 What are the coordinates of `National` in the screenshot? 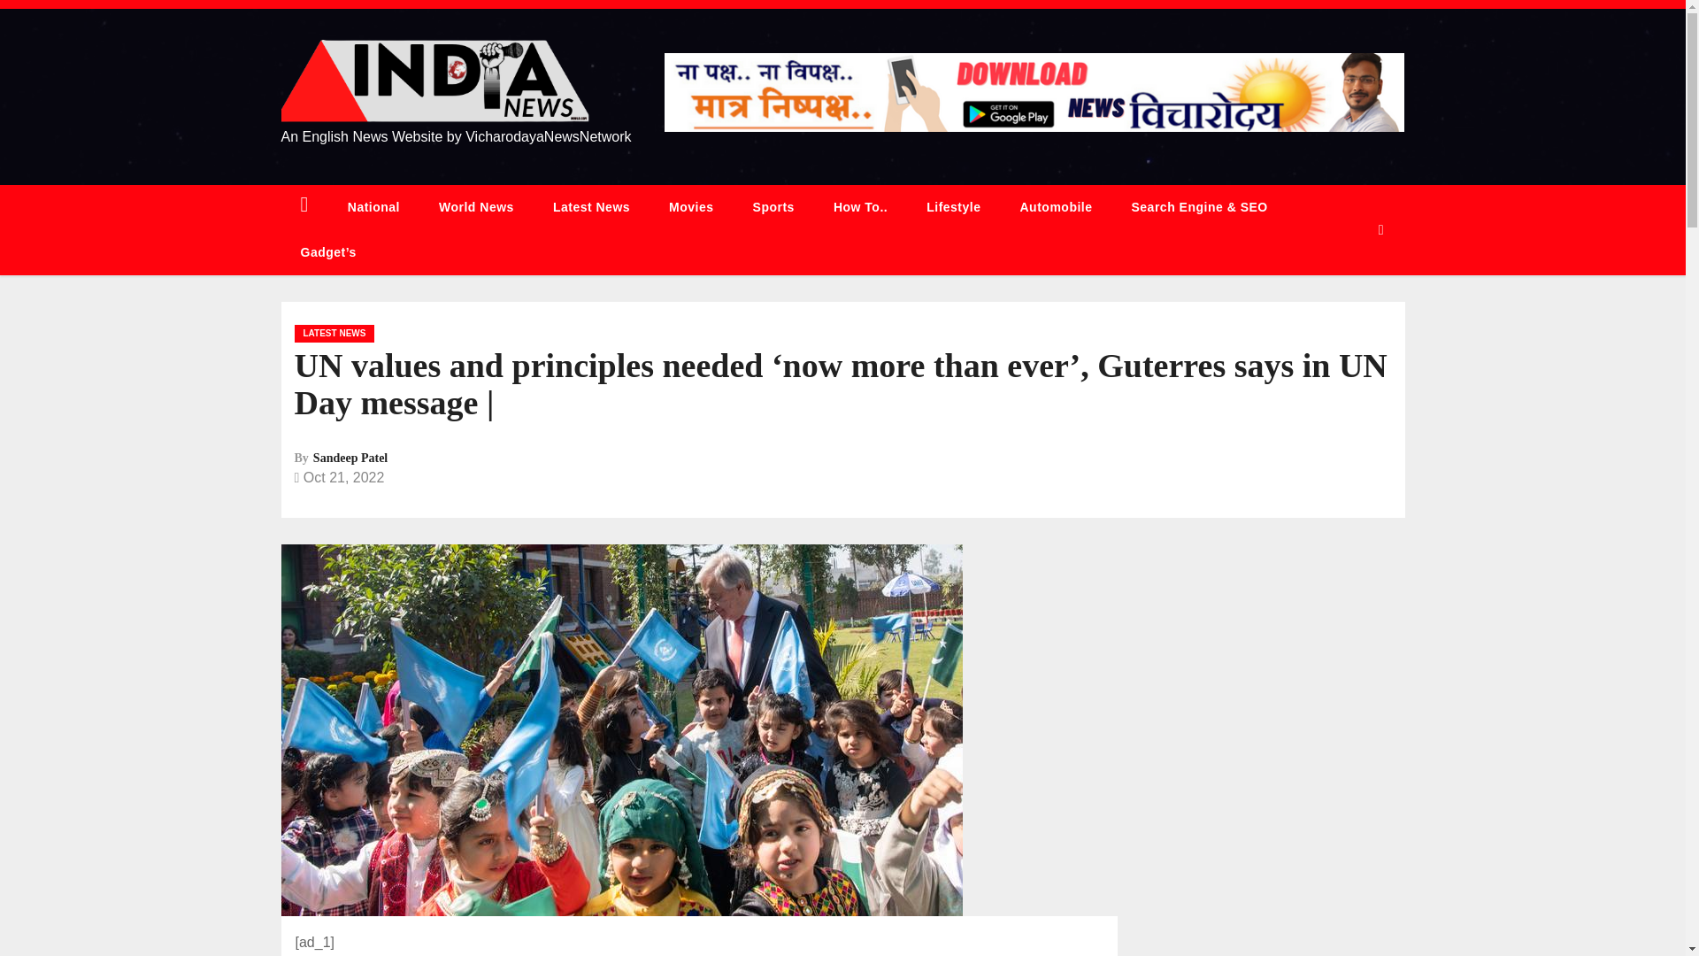 It's located at (373, 207).